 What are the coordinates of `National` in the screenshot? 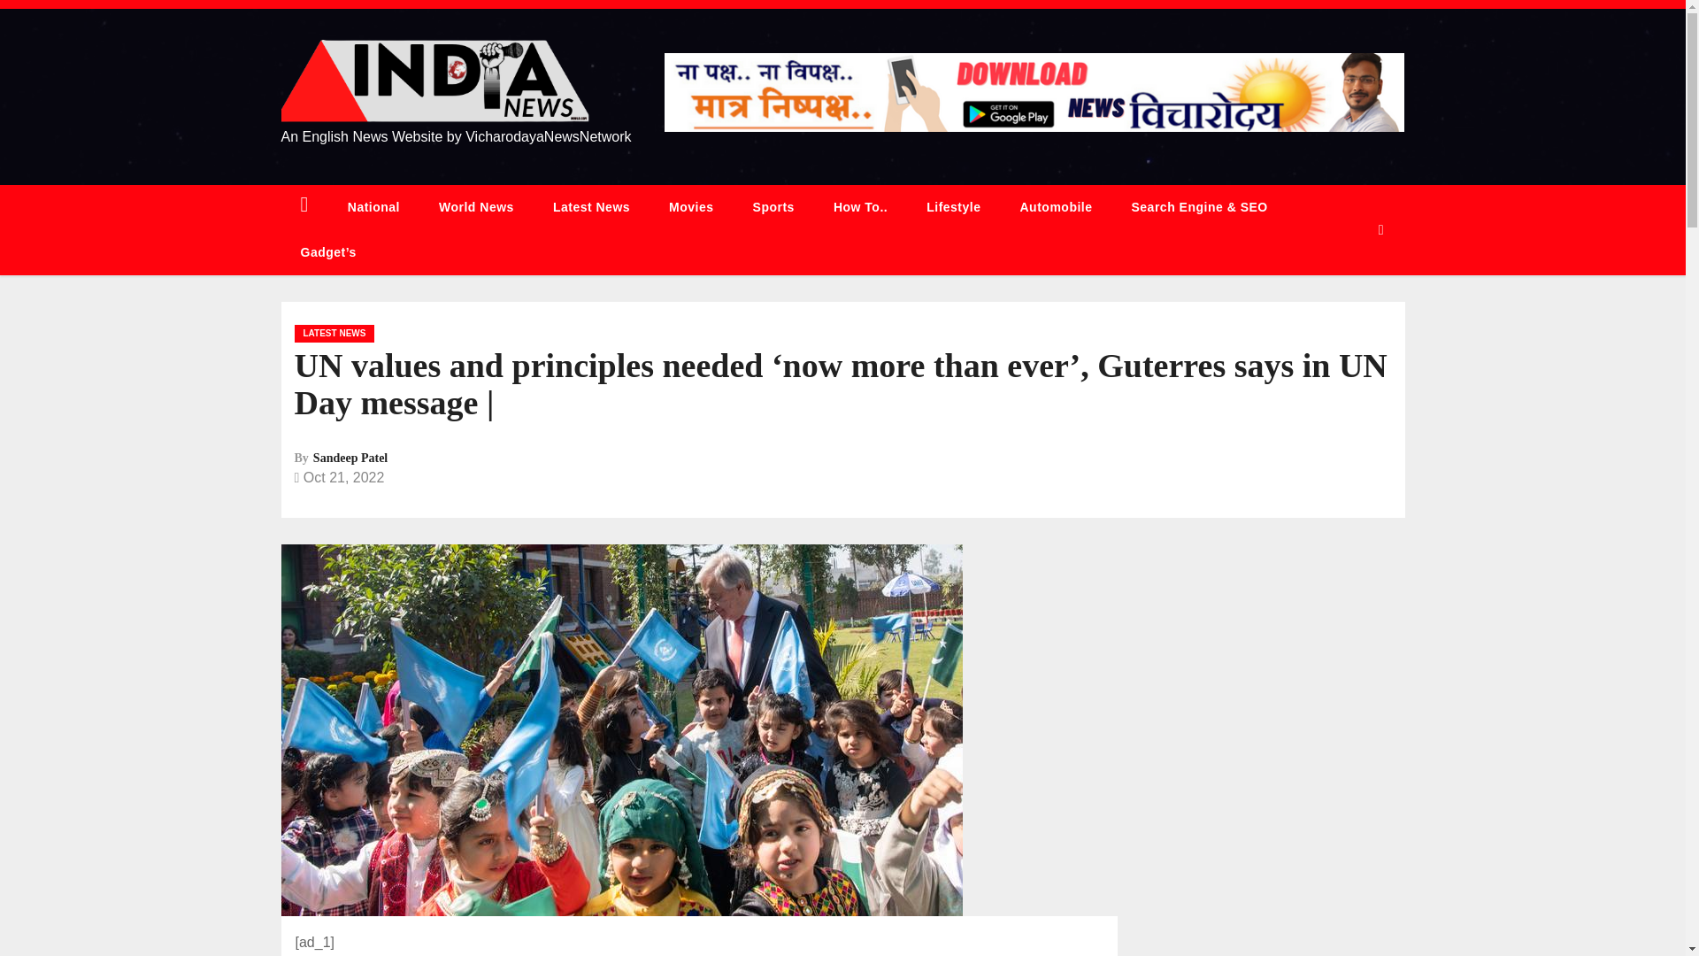 It's located at (373, 207).